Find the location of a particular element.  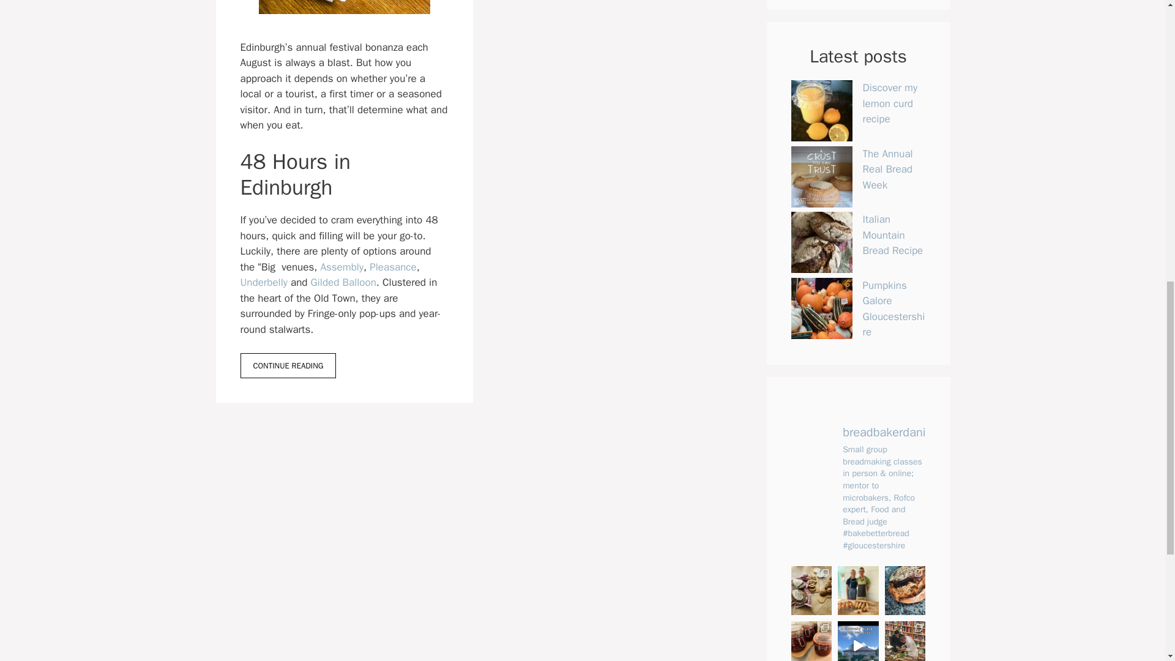

Assembly is located at coordinates (341, 267).